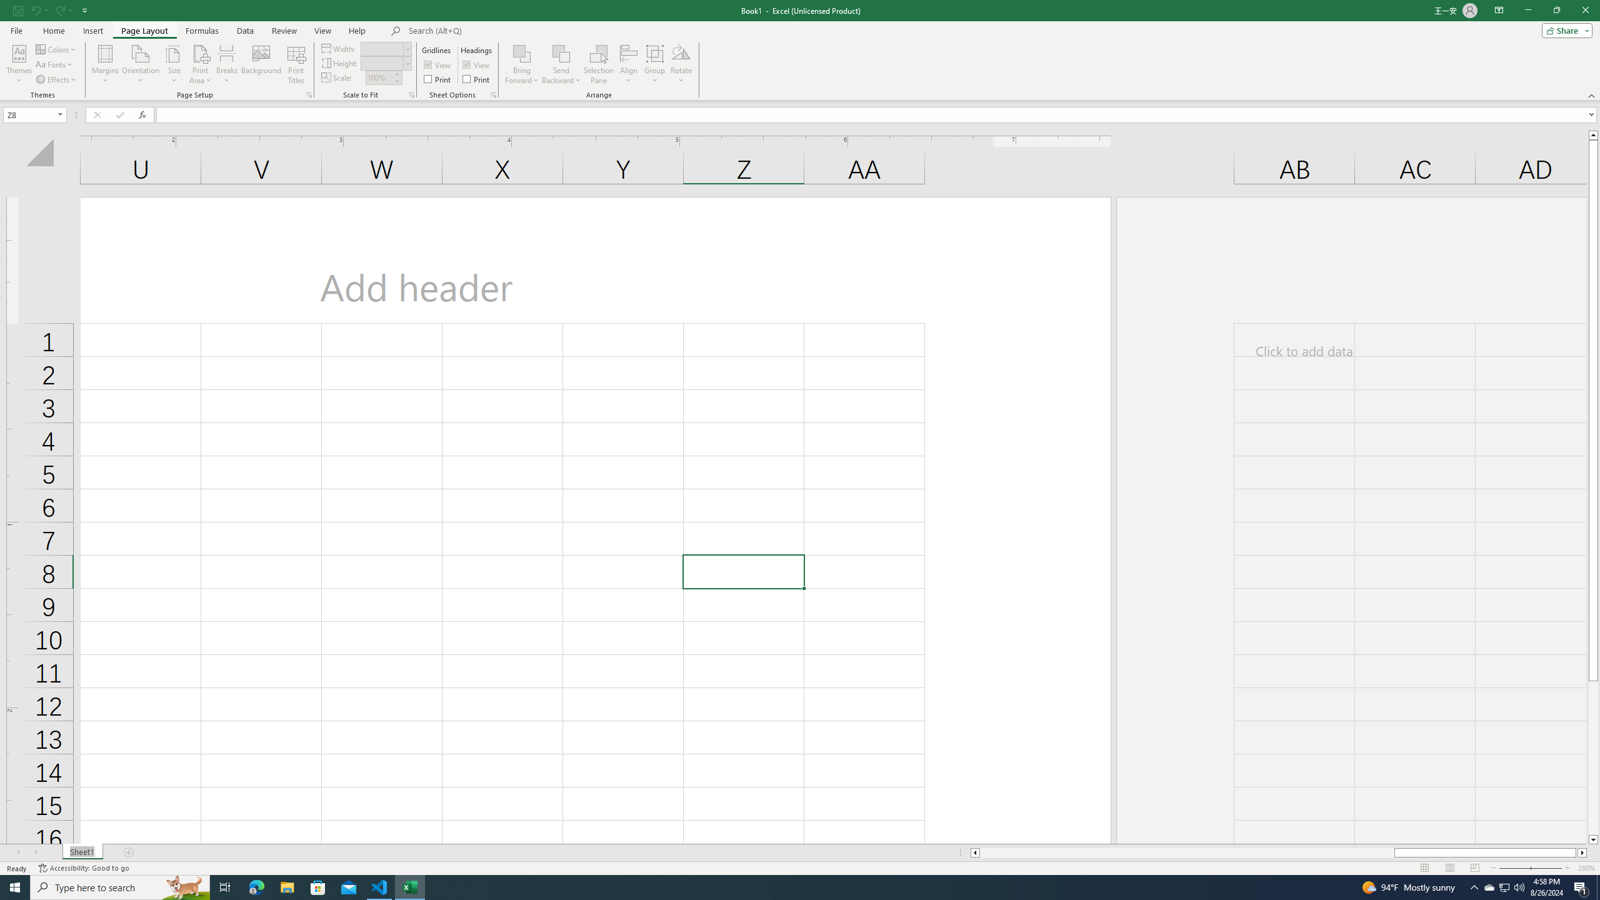 This screenshot has height=900, width=1600. What do you see at coordinates (82, 852) in the screenshot?
I see `Sheet1` at bounding box center [82, 852].